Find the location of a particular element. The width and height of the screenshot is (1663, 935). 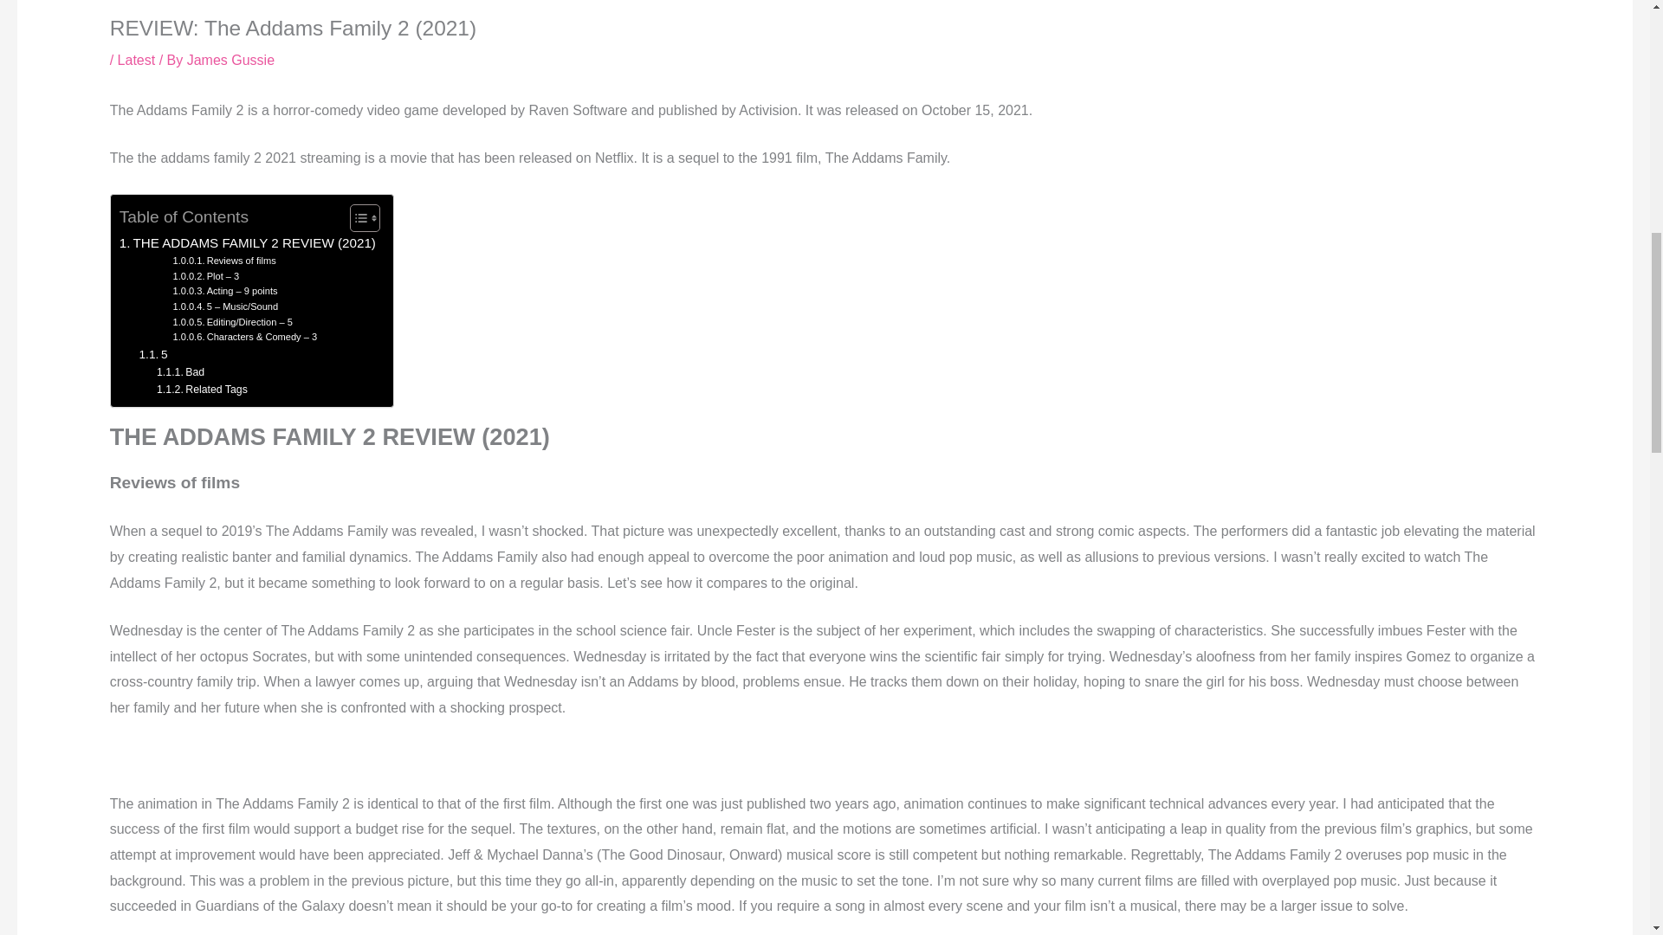

Bad is located at coordinates (180, 372).